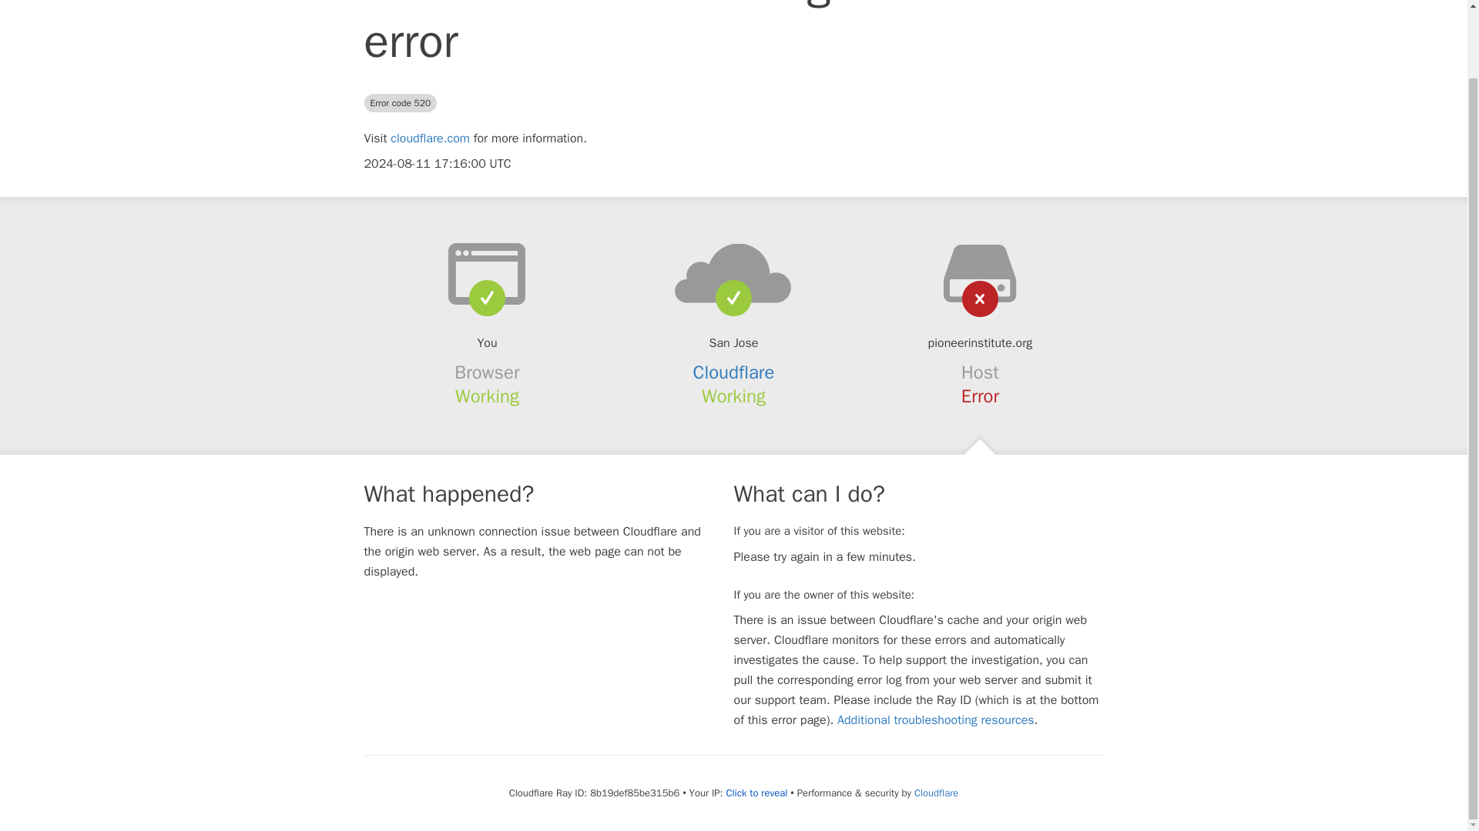  What do you see at coordinates (936, 793) in the screenshot?
I see `Cloudflare` at bounding box center [936, 793].